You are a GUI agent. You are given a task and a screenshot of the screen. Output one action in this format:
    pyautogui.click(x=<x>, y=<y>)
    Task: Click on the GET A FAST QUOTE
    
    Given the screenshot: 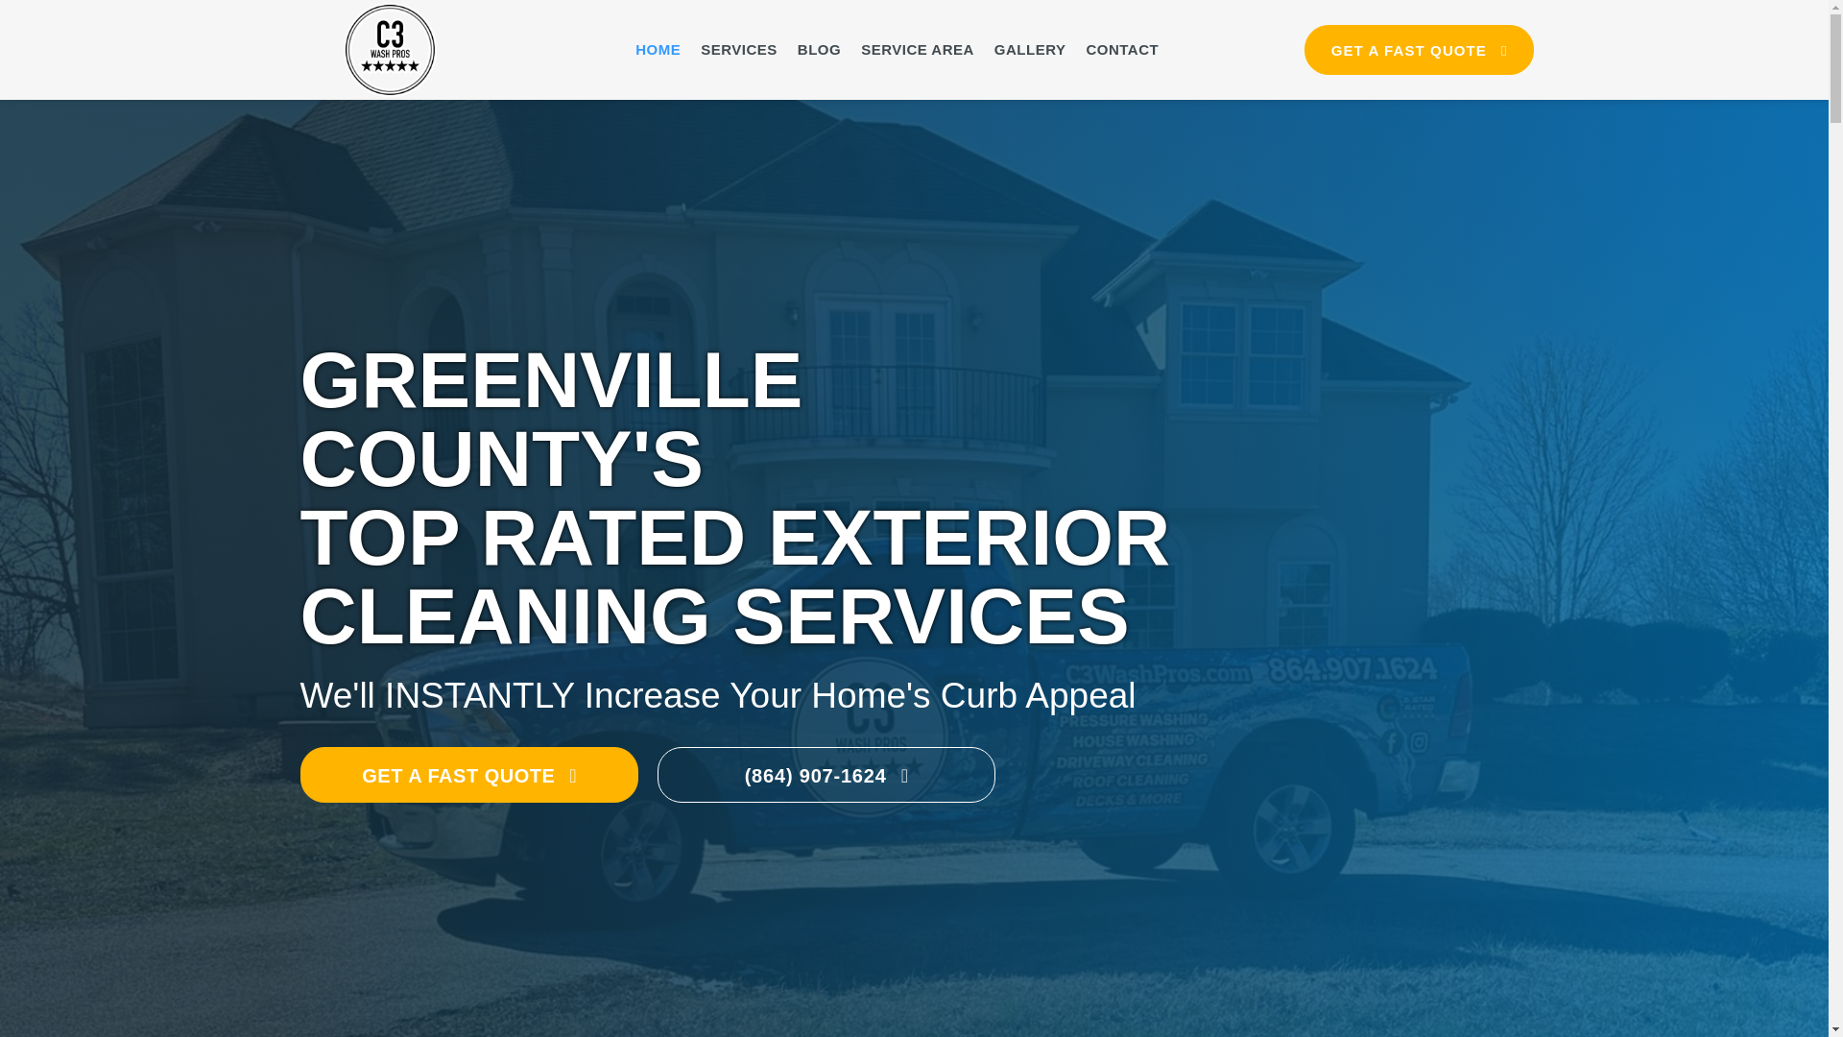 What is the action you would take?
    pyautogui.click(x=468, y=774)
    